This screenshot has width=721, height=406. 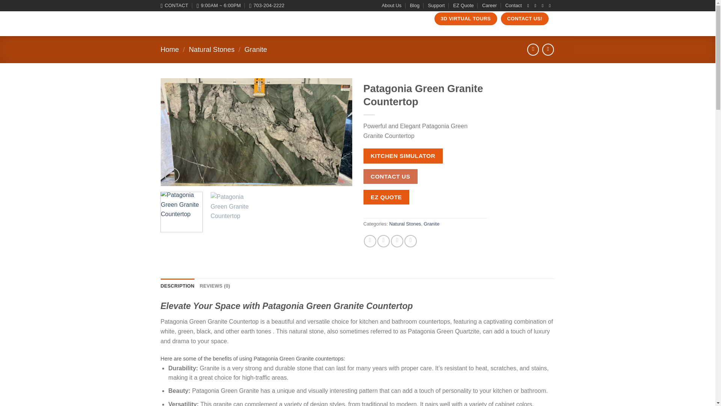 What do you see at coordinates (489, 6) in the screenshot?
I see `Career` at bounding box center [489, 6].